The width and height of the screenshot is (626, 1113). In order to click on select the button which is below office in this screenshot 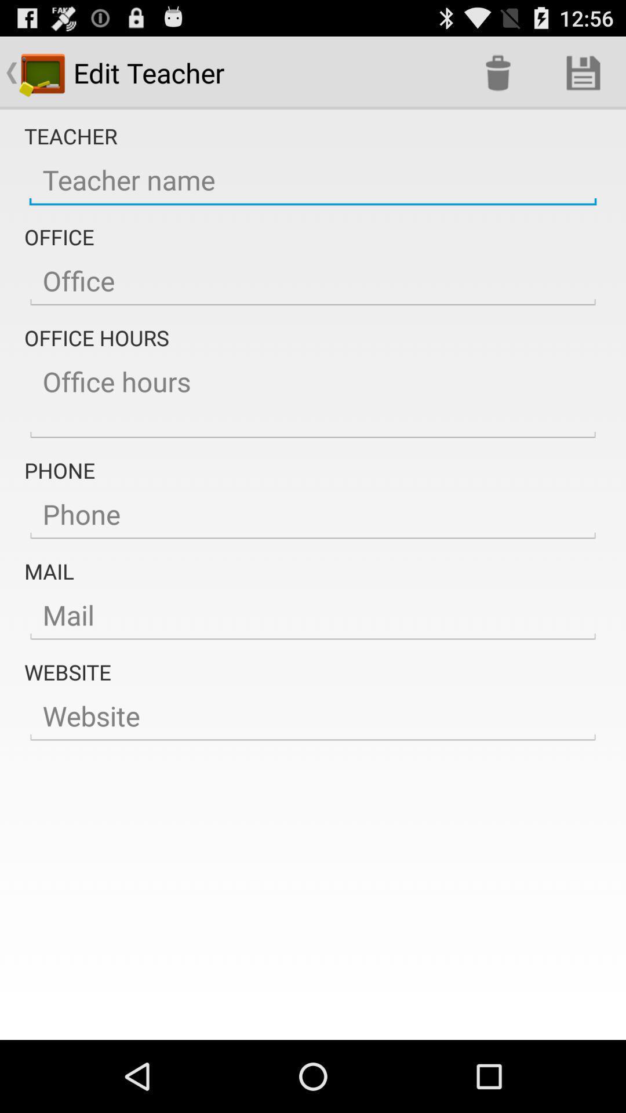, I will do `click(313, 281)`.